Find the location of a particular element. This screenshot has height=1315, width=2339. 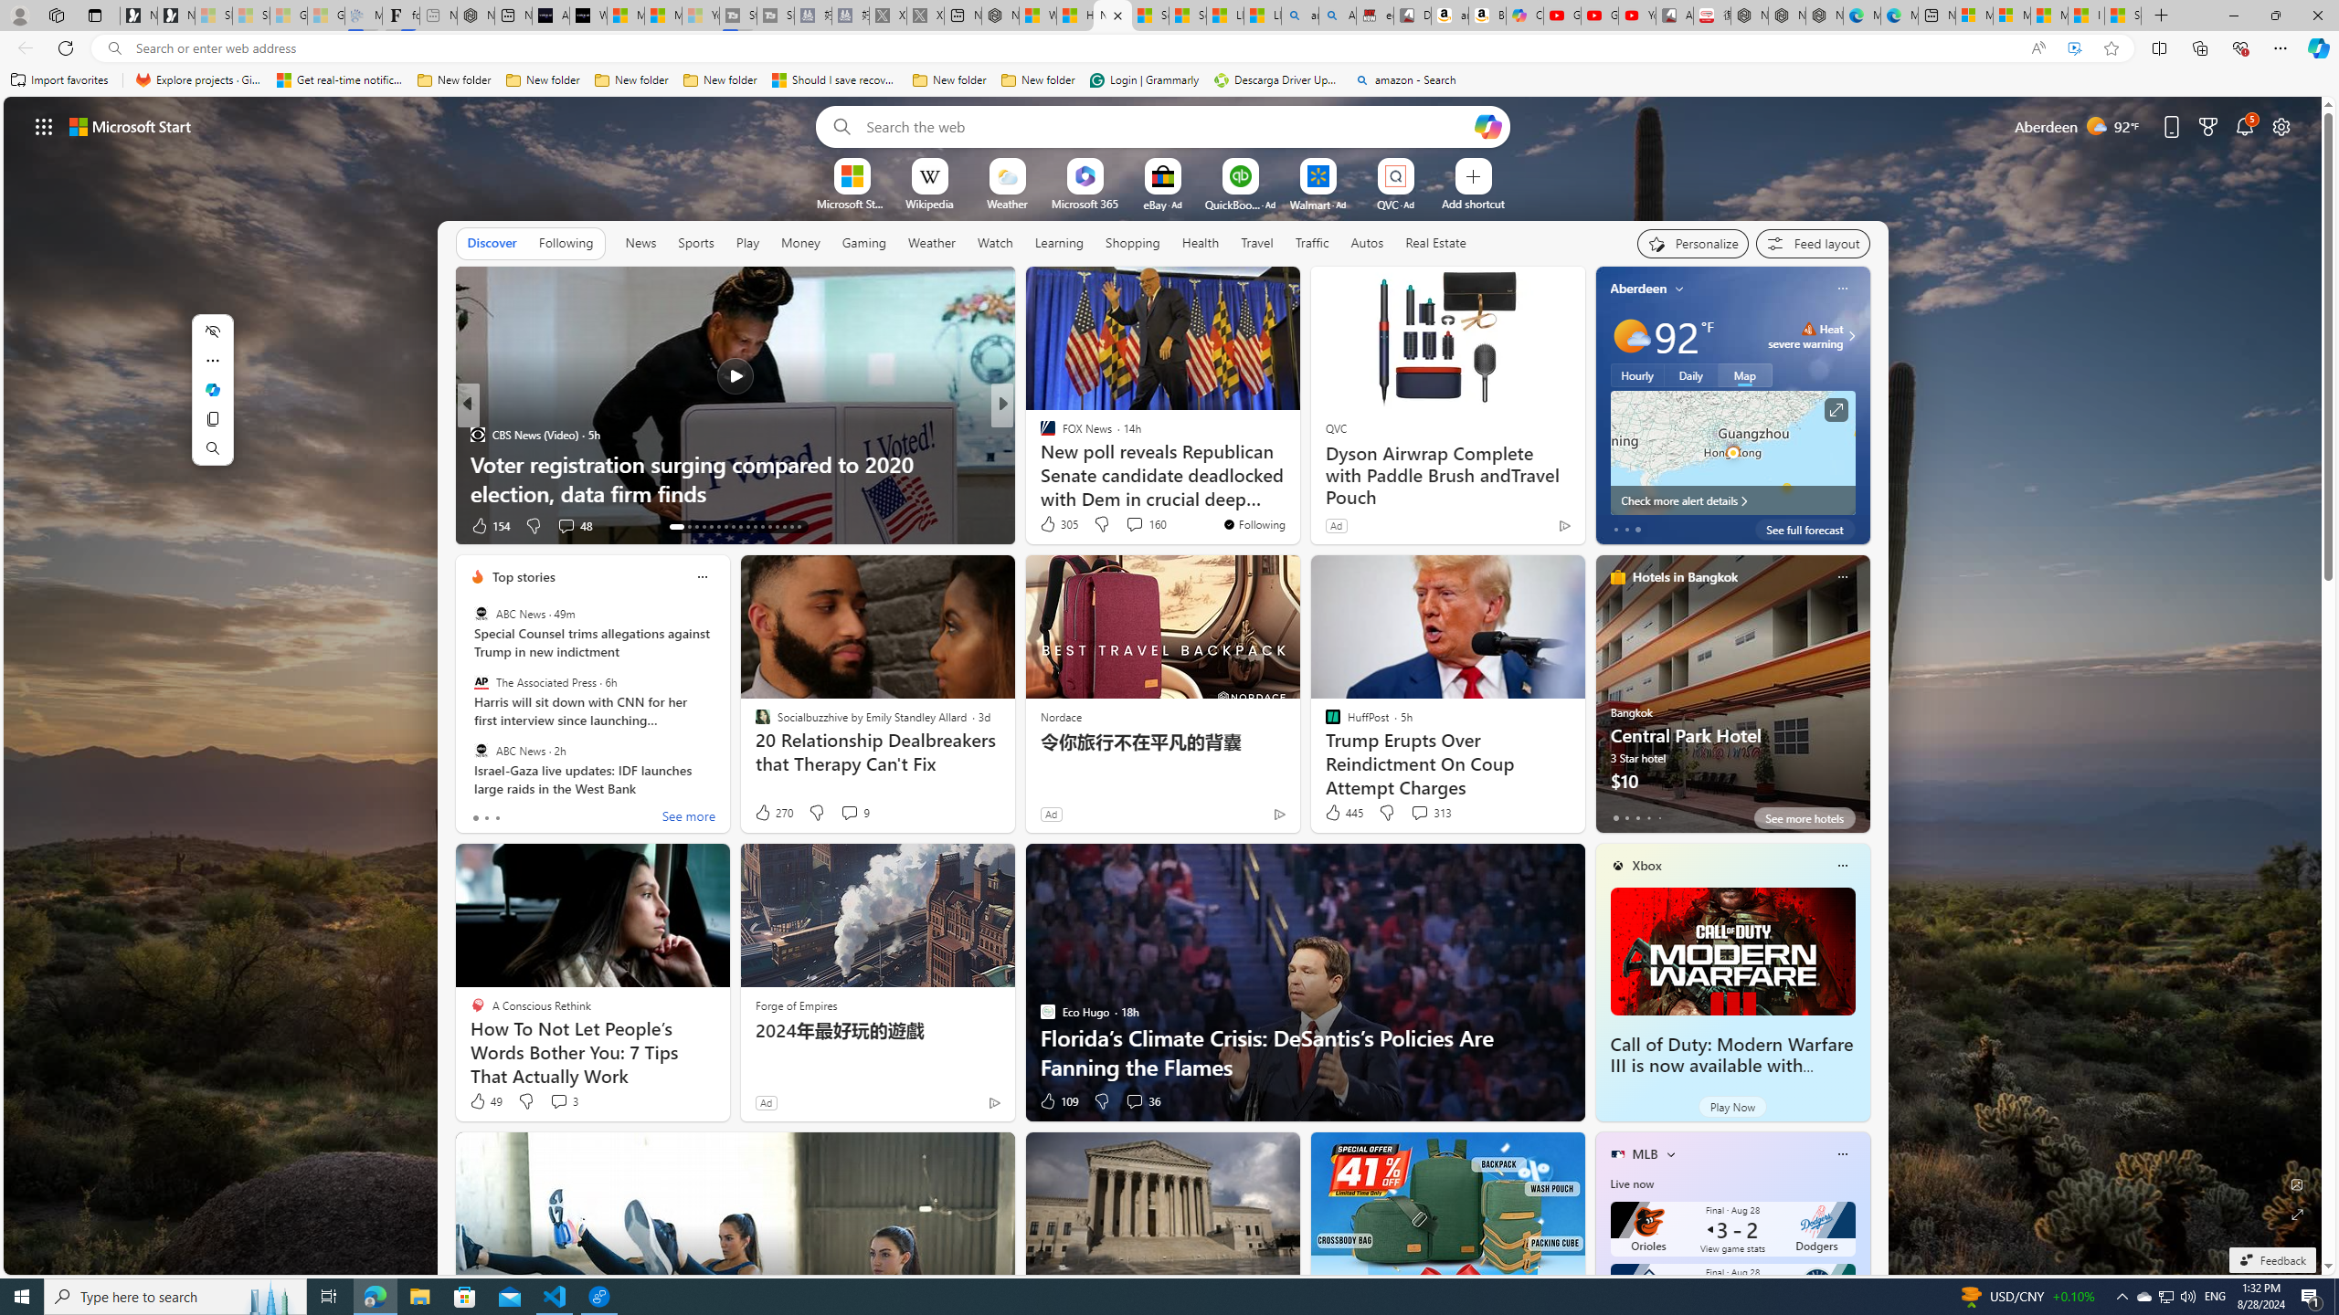

Weather is located at coordinates (932, 243).